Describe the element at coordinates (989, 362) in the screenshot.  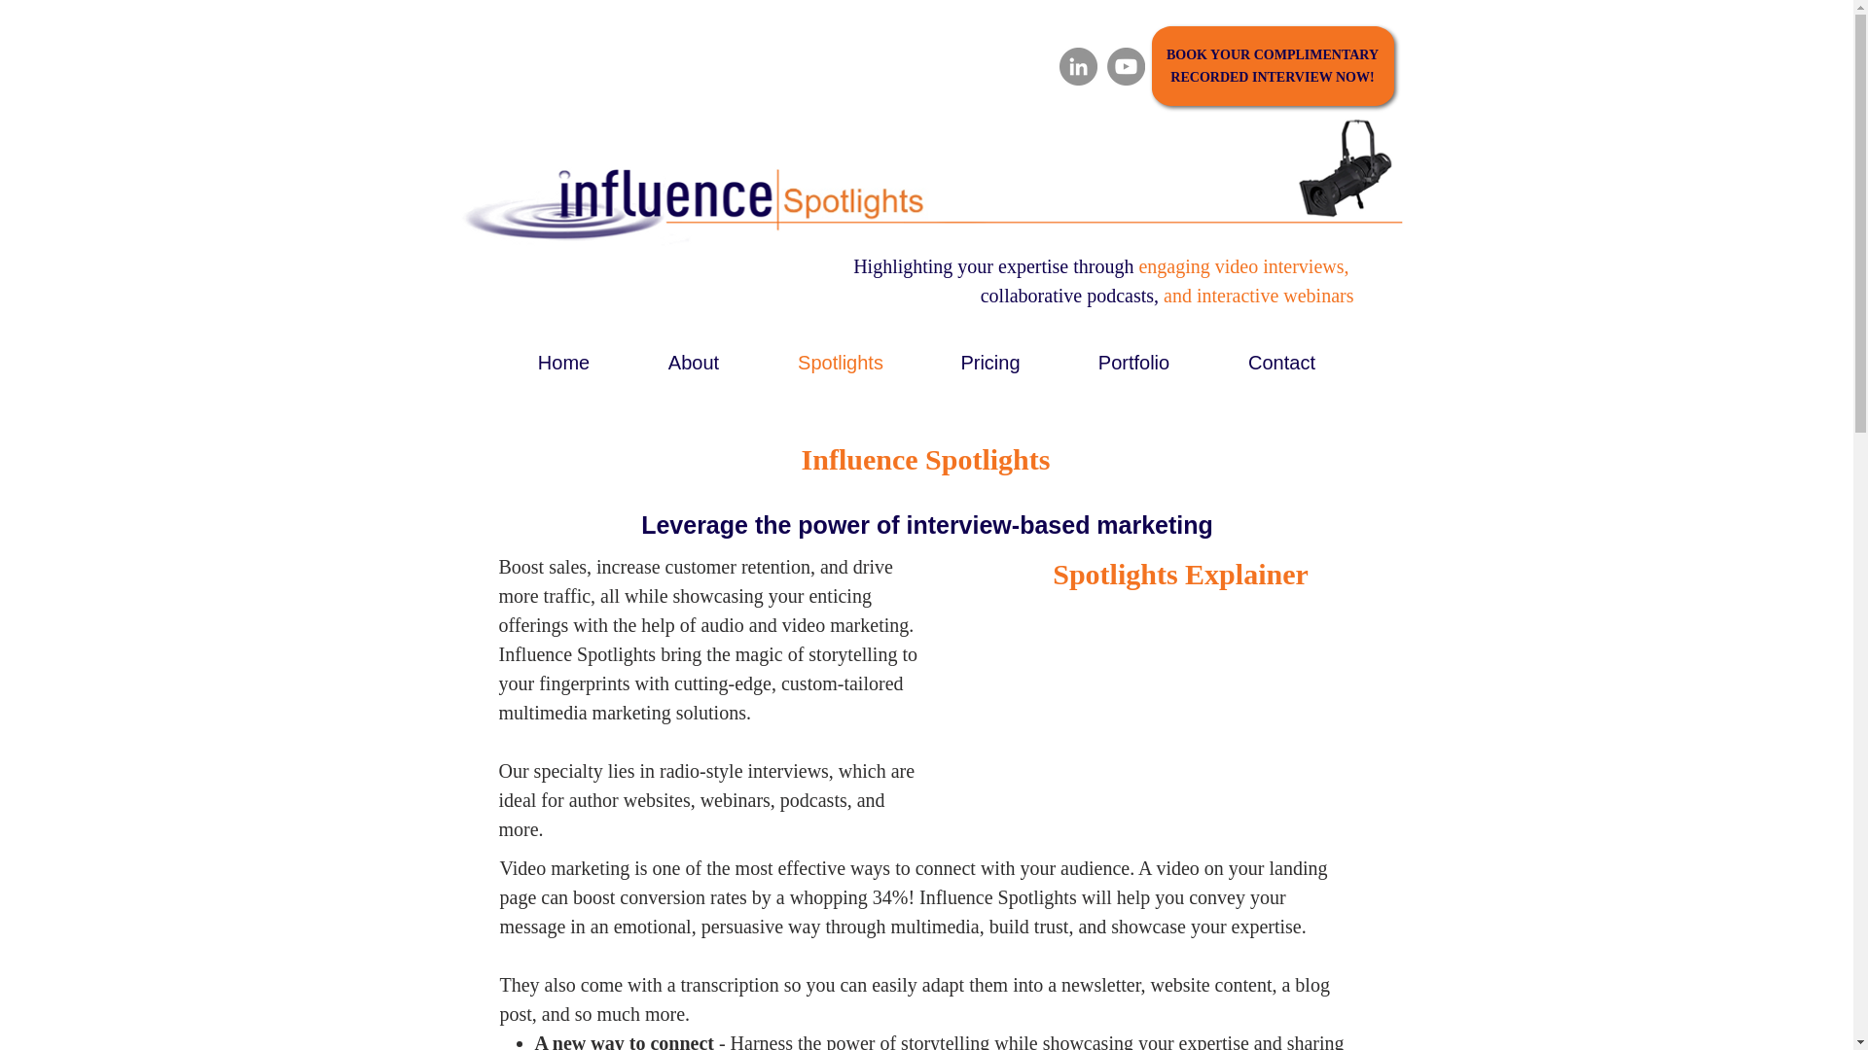
I see `Pricing` at that location.